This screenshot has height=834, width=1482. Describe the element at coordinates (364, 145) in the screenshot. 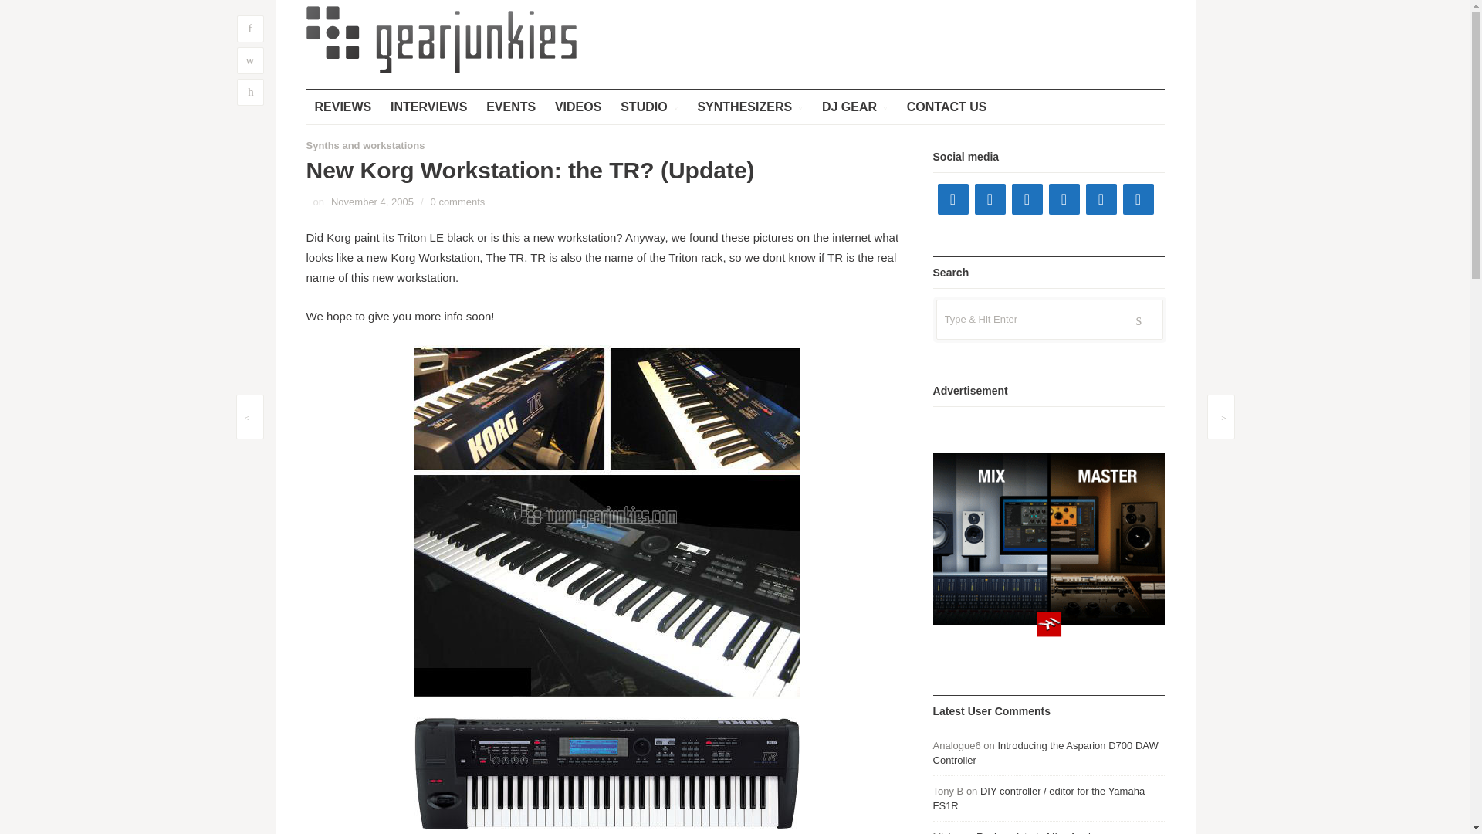

I see `Synths and workstations` at that location.